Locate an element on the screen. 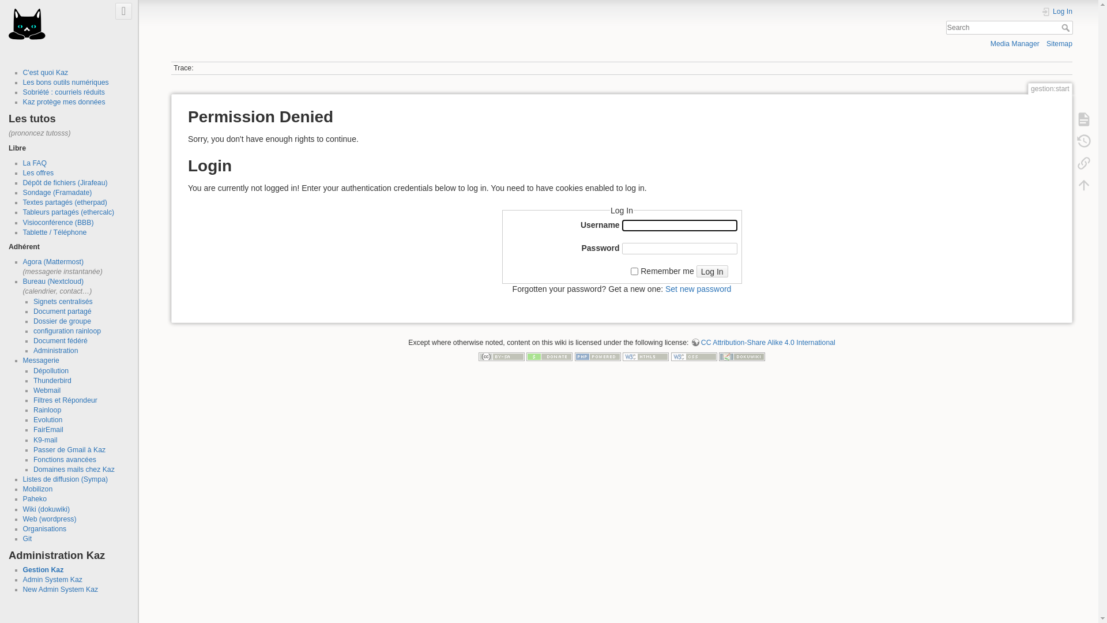  K9-mail is located at coordinates (46, 440).